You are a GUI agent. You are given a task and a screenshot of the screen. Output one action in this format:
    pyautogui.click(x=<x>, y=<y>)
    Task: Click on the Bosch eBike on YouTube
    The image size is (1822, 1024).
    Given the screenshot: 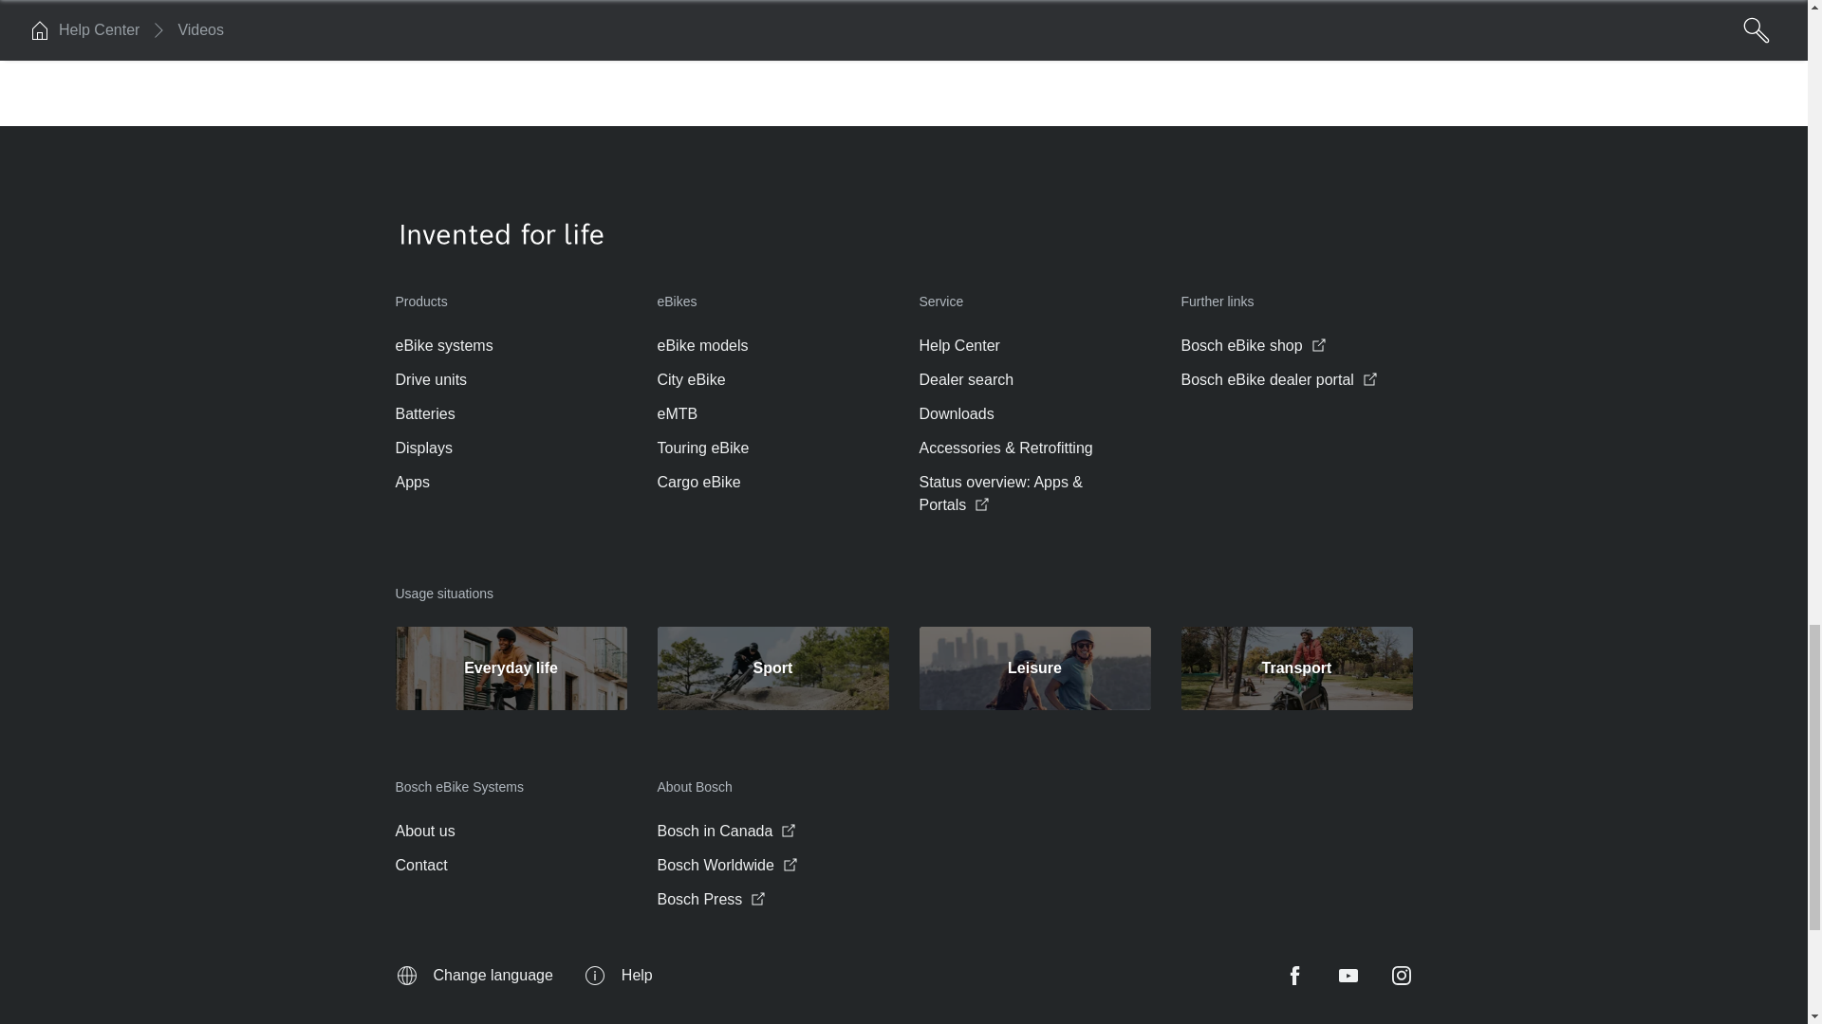 What is the action you would take?
    pyautogui.click(x=1348, y=976)
    